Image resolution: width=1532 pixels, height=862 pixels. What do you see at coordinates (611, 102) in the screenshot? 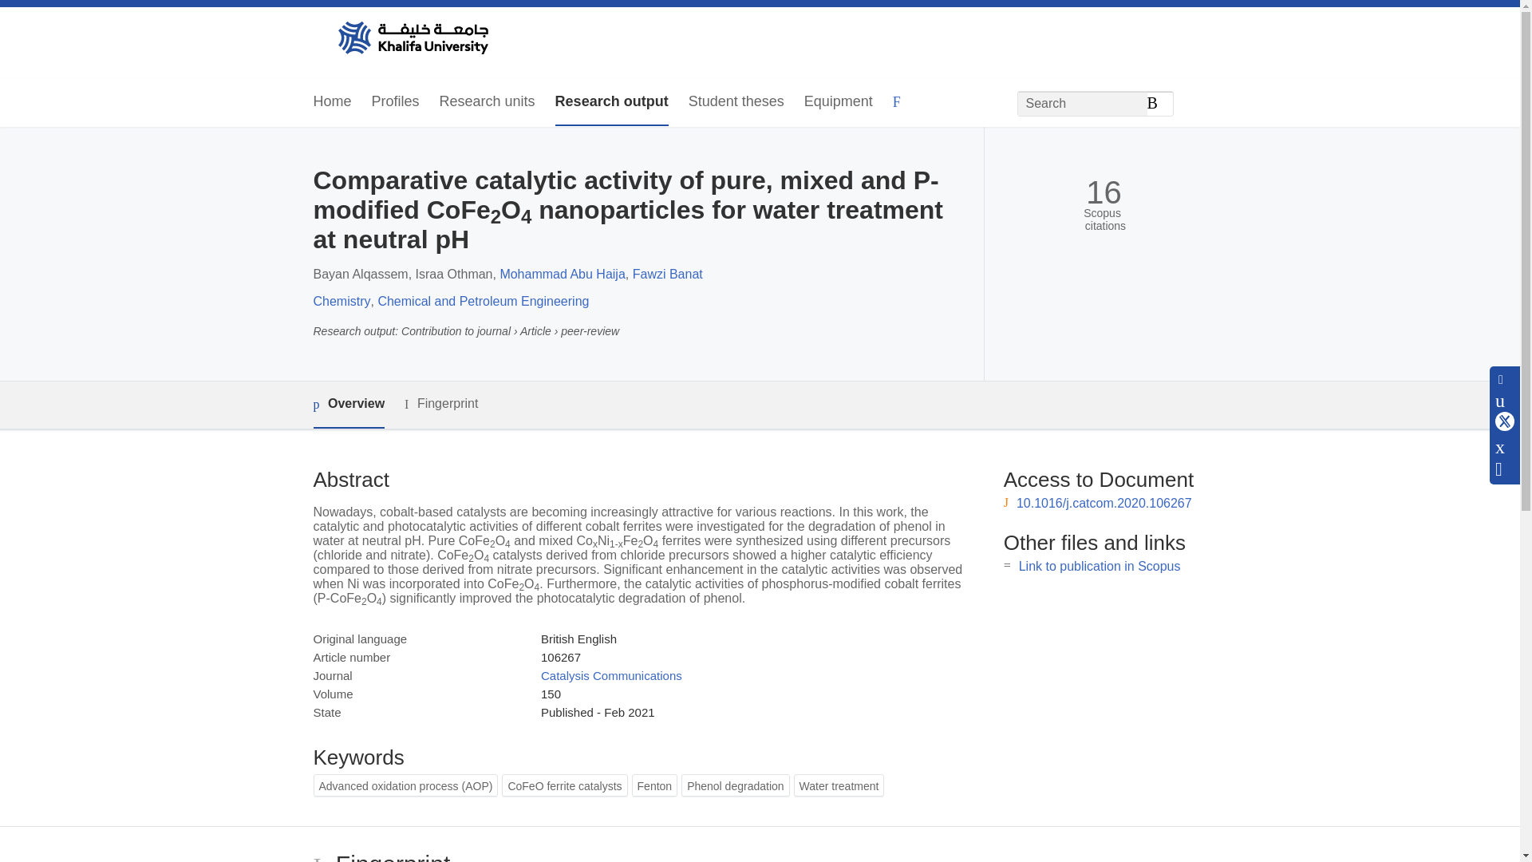
I see `Research output` at bounding box center [611, 102].